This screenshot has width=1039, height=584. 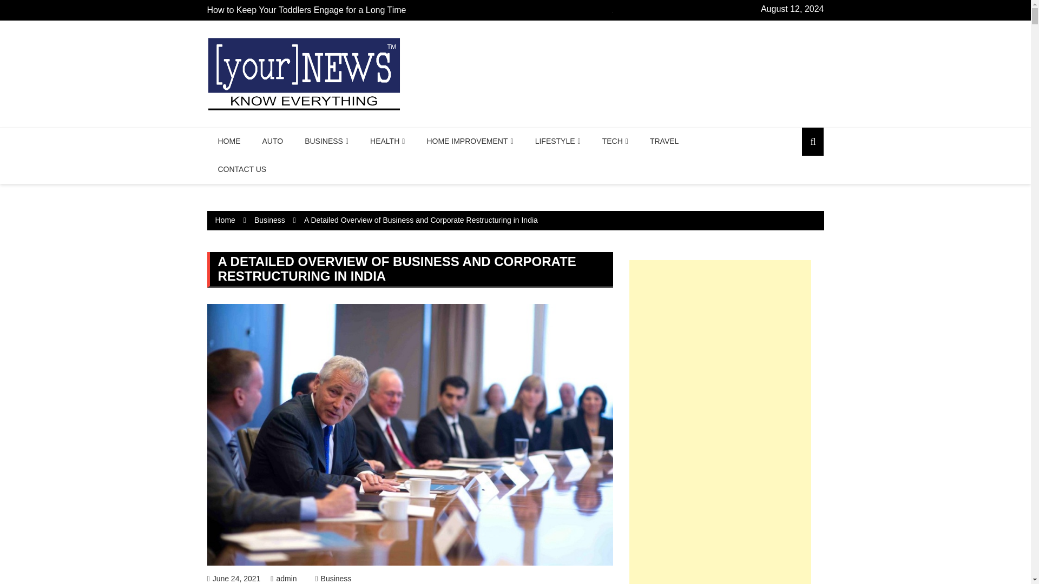 What do you see at coordinates (470, 142) in the screenshot?
I see `HOME IMPROVEMENT` at bounding box center [470, 142].